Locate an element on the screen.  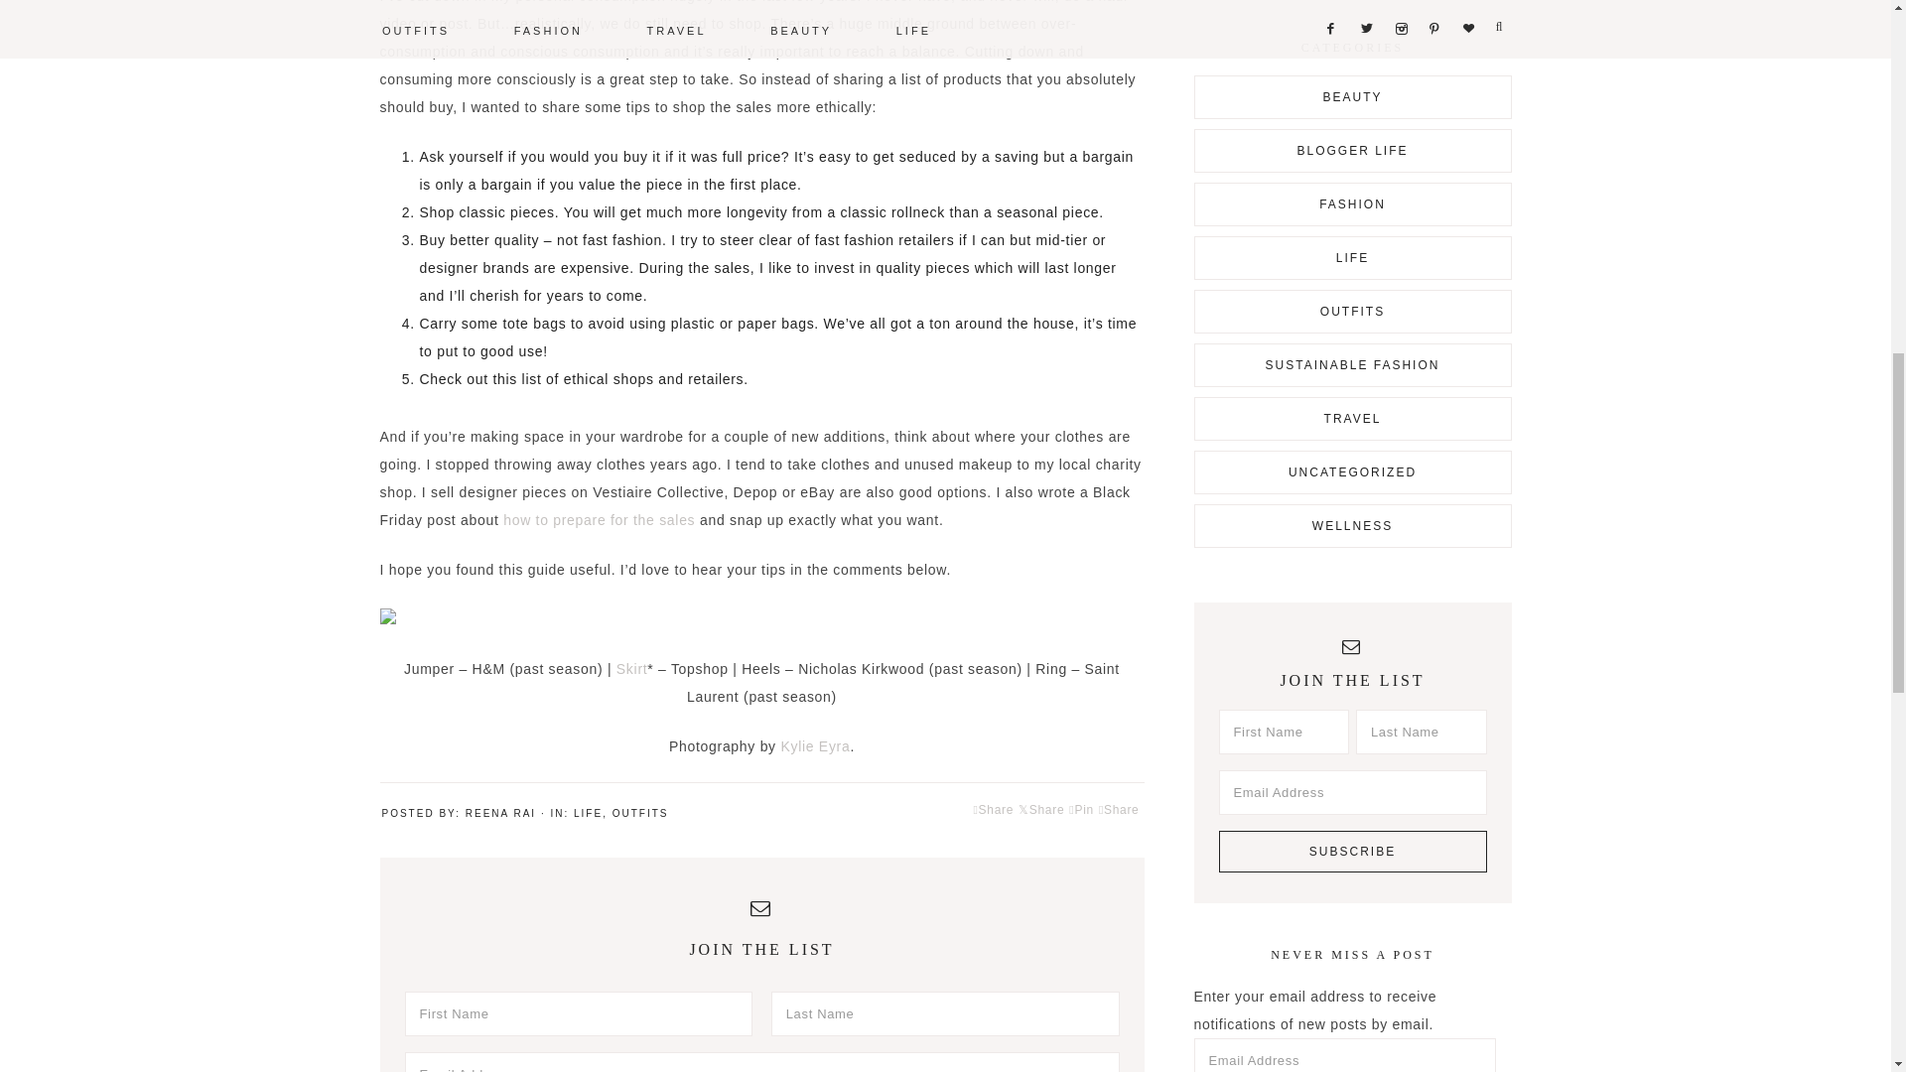
Share is located at coordinates (1120, 810).